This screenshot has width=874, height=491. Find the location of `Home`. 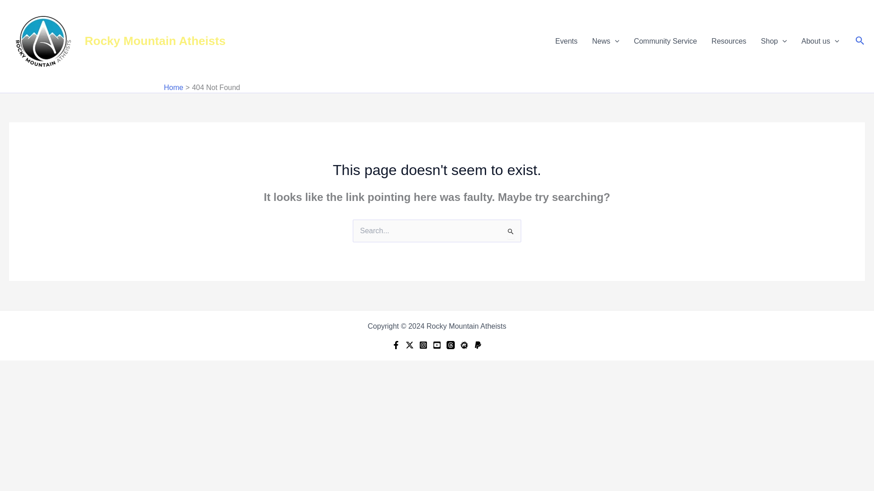

Home is located at coordinates (174, 87).